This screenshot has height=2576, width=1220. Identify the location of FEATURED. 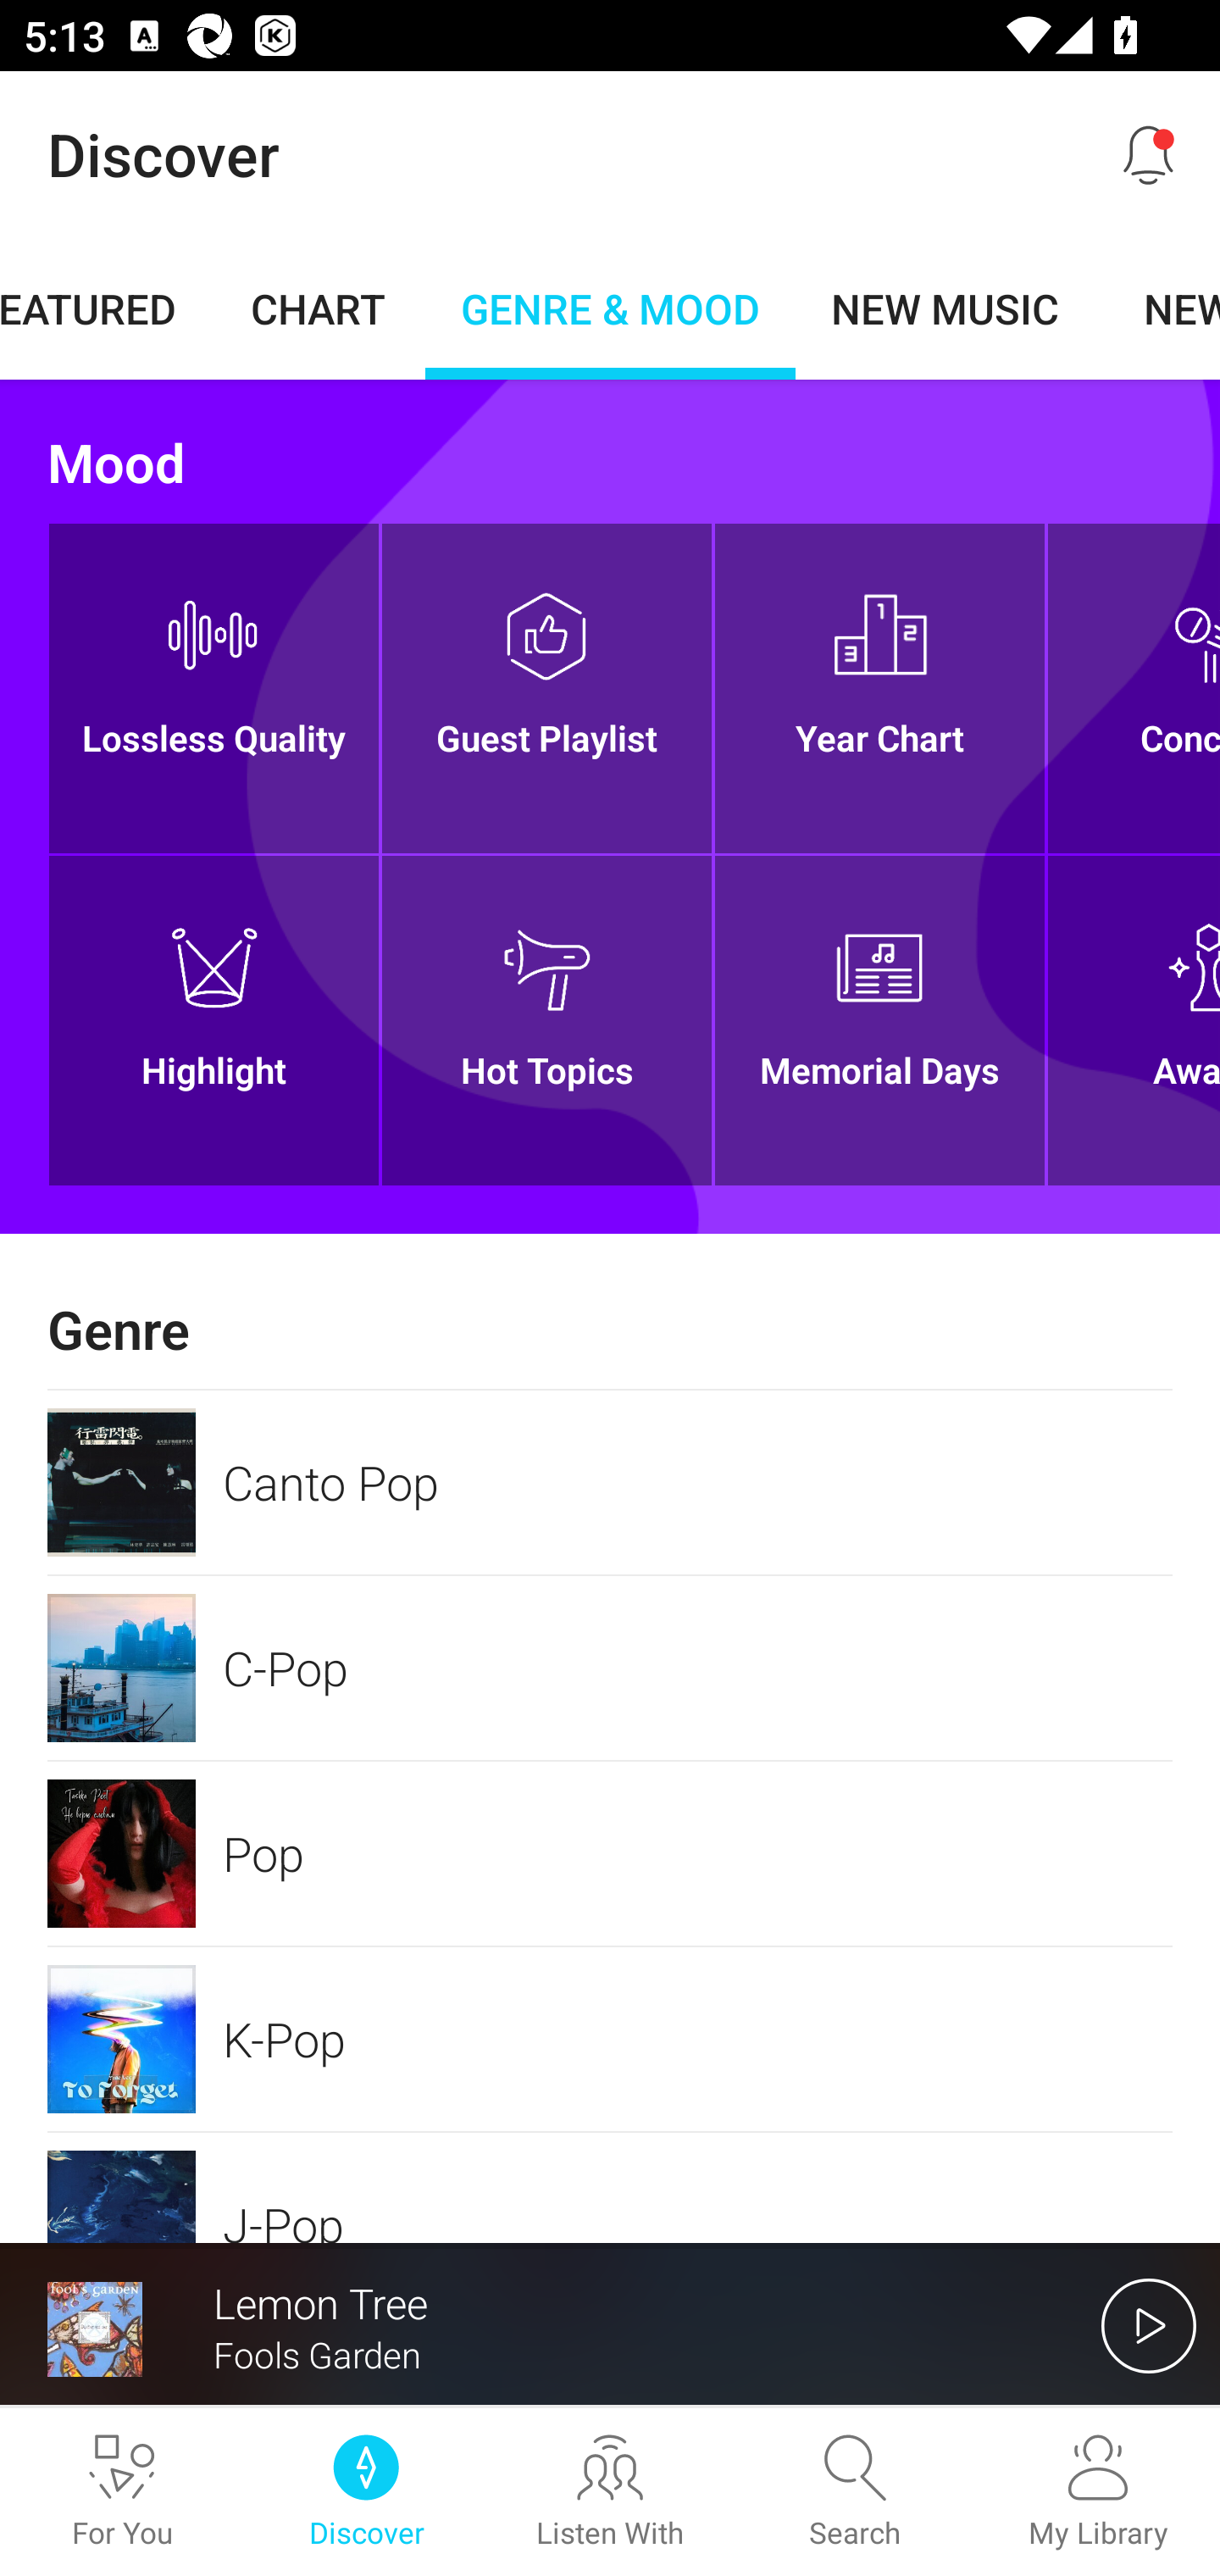
(106, 307).